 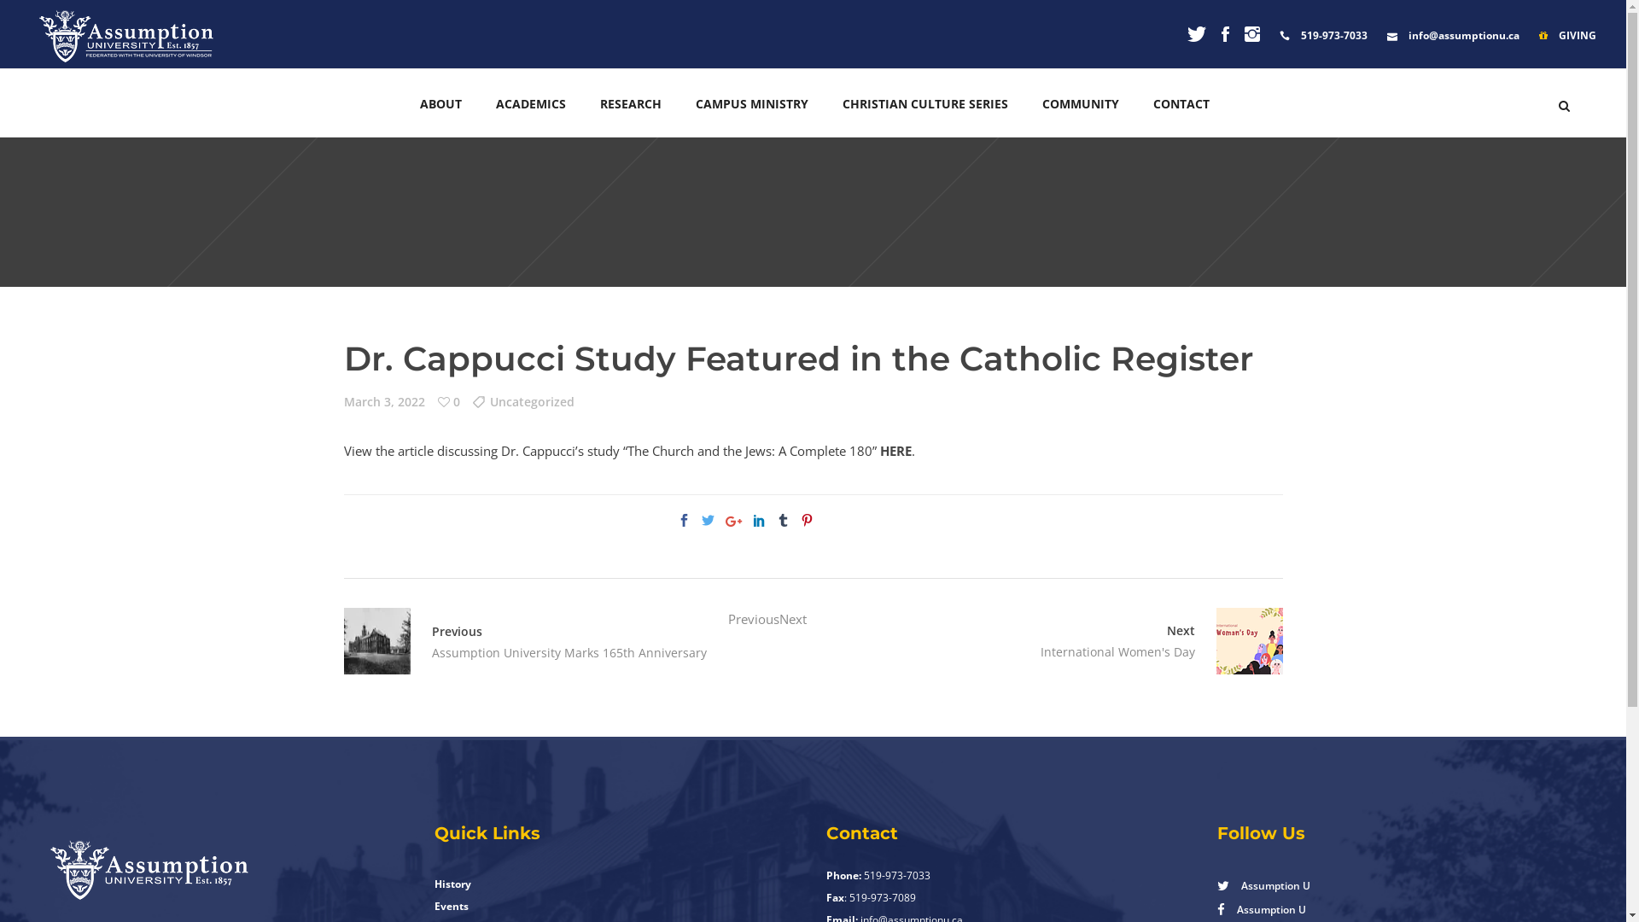 I want to click on ACADEMICS, so click(x=531, y=103).